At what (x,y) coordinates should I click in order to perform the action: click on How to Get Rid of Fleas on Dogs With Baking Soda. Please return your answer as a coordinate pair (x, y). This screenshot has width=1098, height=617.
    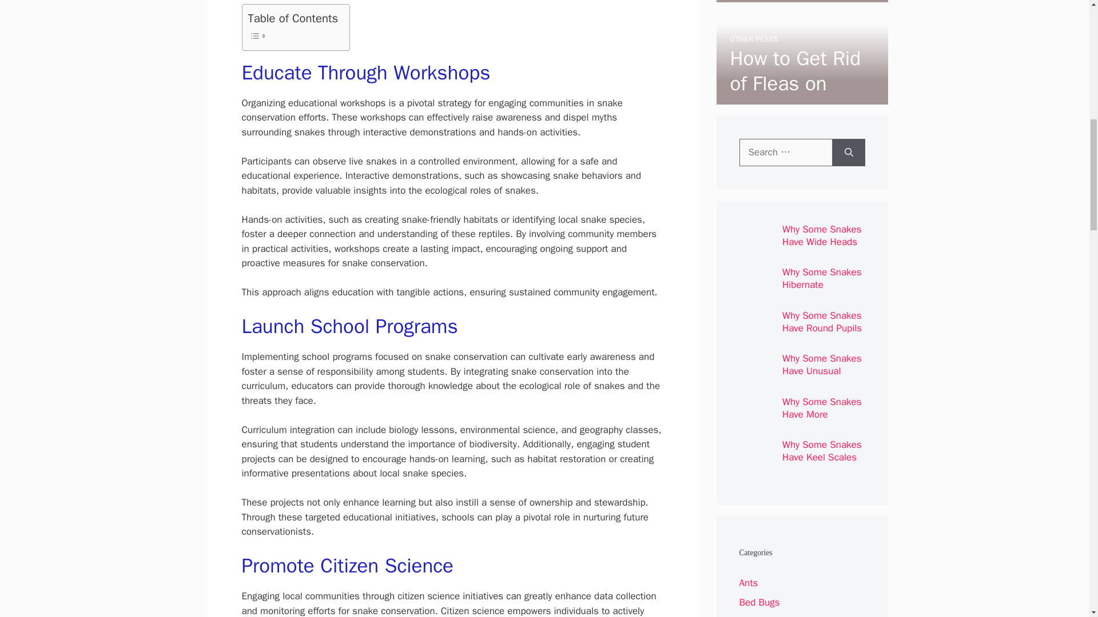
    Looking at the image, I should click on (795, 96).